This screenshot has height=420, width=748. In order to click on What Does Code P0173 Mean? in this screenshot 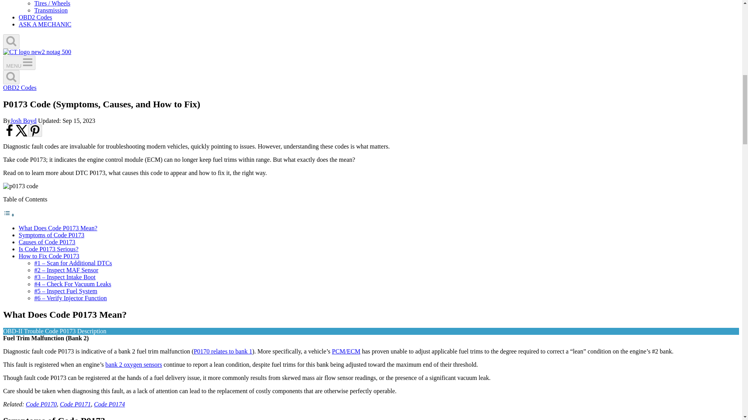, I will do `click(58, 228)`.